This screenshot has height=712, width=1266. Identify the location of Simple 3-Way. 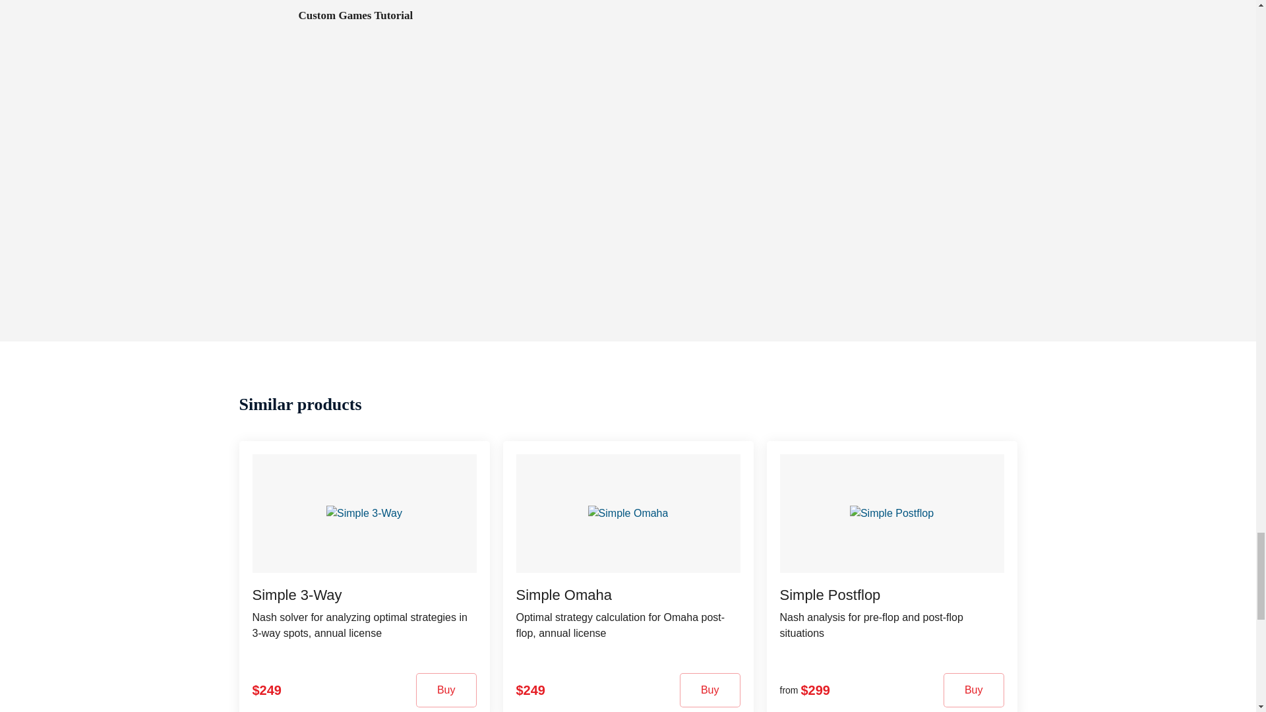
(297, 595).